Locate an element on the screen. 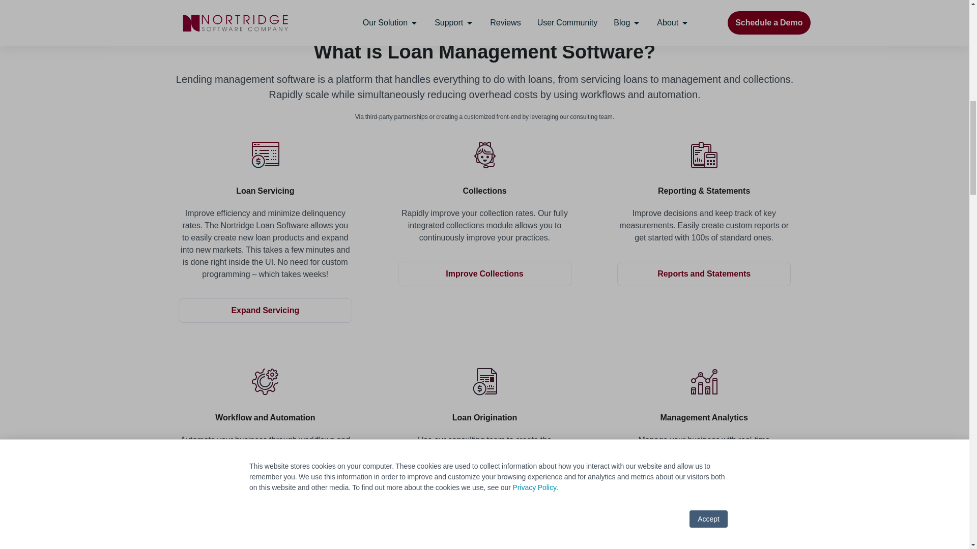 This screenshot has height=549, width=977. collections-1x Created with Sketch. is located at coordinates (484, 155).